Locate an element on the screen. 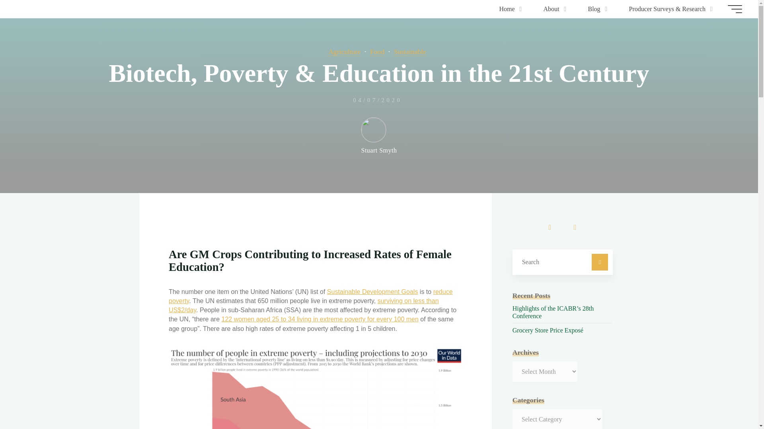 The height and width of the screenshot is (429, 764). Blog is located at coordinates (595, 9).